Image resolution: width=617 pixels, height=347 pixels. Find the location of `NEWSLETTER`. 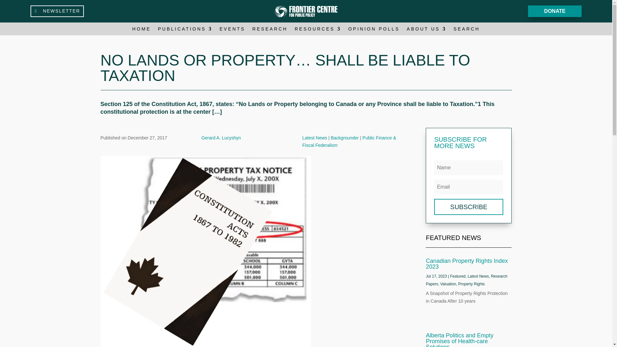

NEWSLETTER is located at coordinates (57, 11).